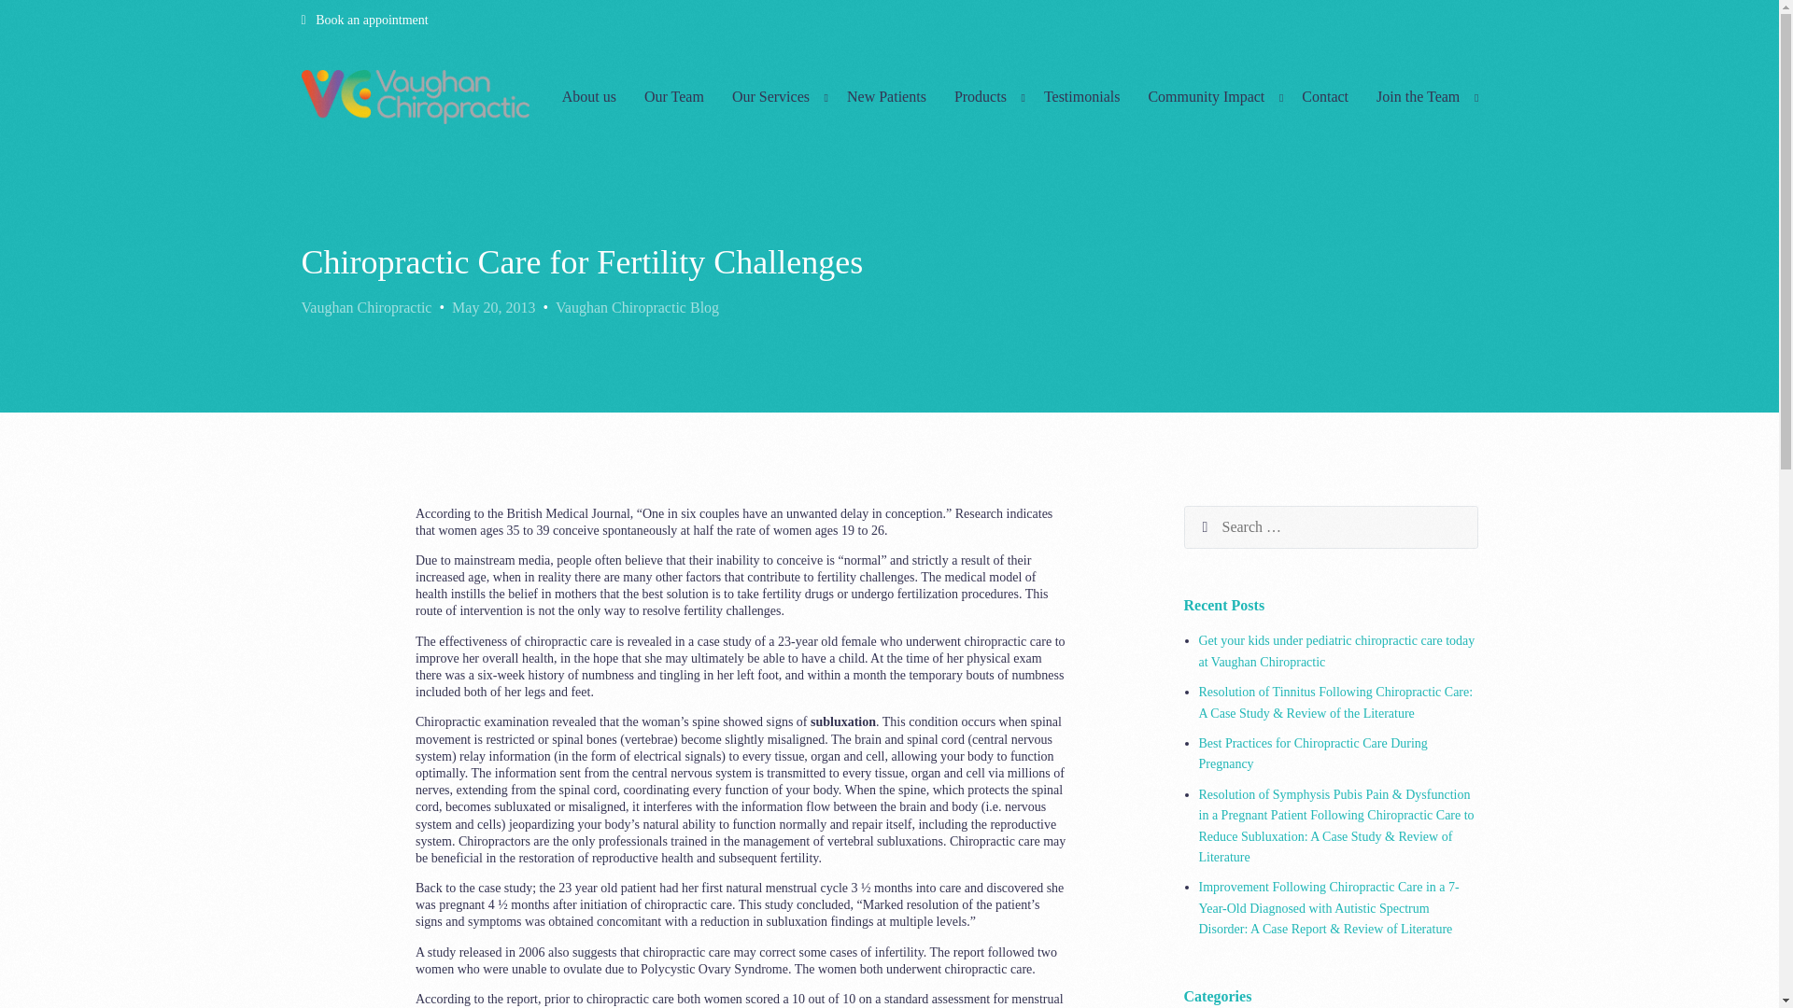 This screenshot has height=1008, width=1793. I want to click on Search, so click(1215, 526).